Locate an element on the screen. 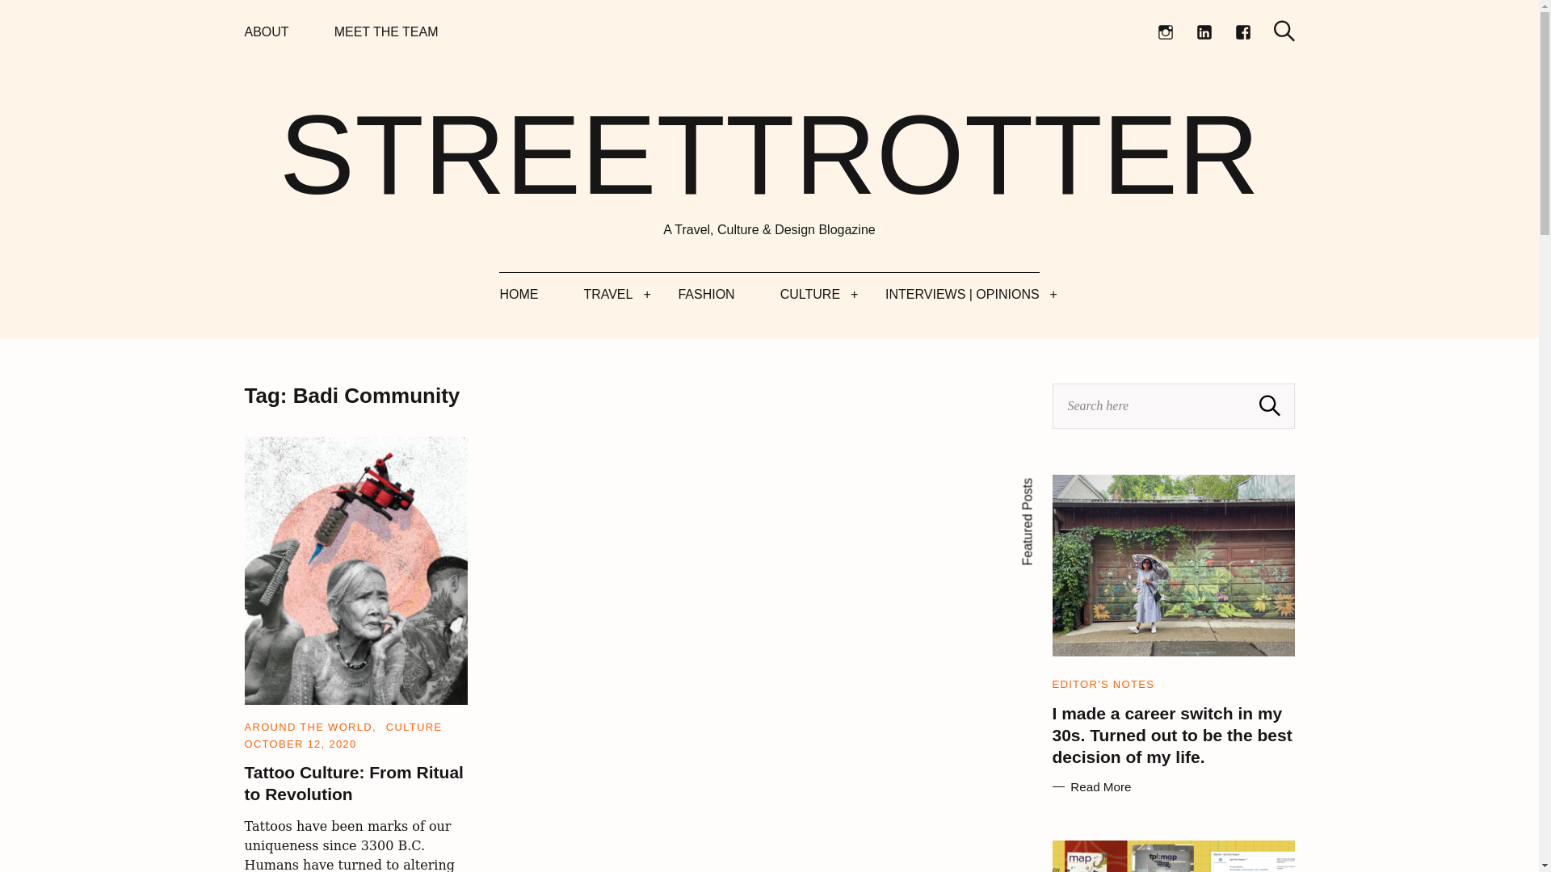  Instagram is located at coordinates (1165, 32).